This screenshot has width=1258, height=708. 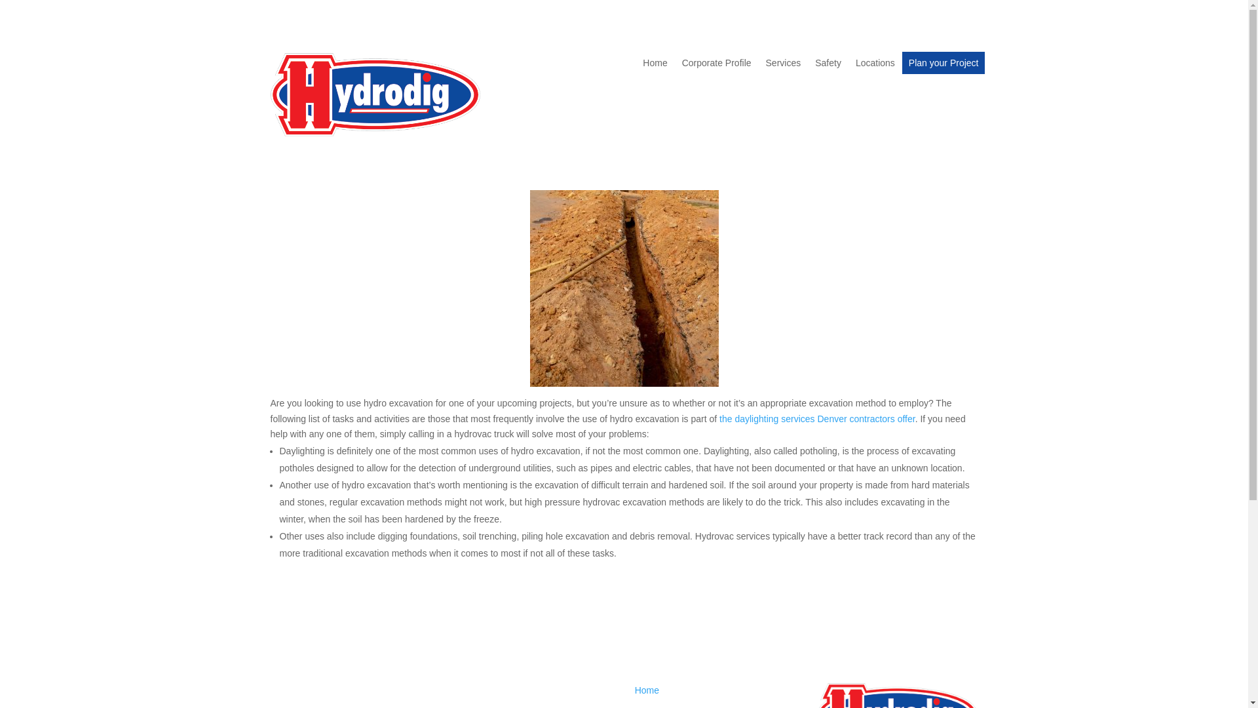 I want to click on Plan your Project, so click(x=943, y=62).